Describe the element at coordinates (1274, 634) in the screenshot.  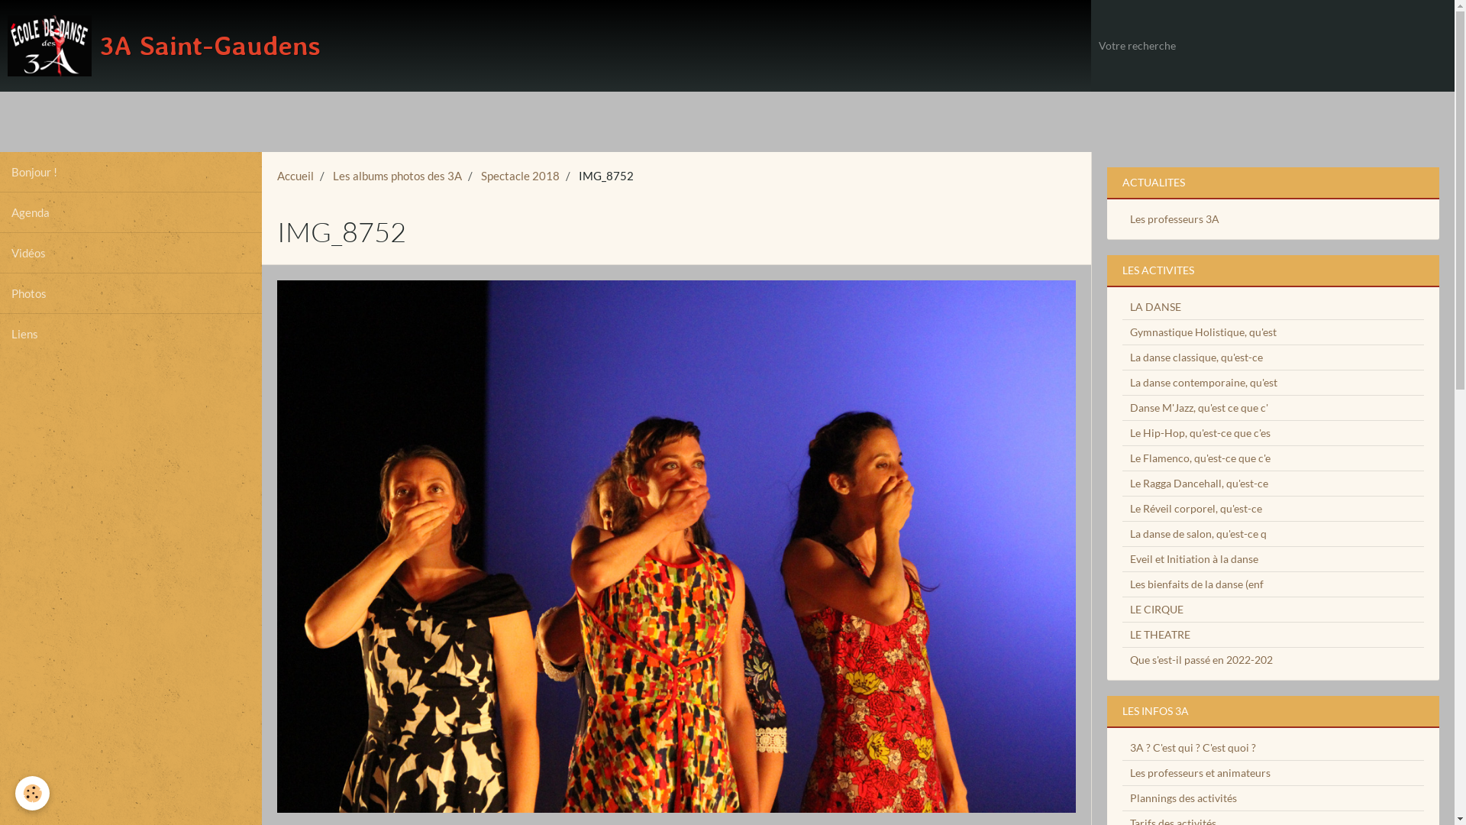
I see `LE THEATRE` at that location.